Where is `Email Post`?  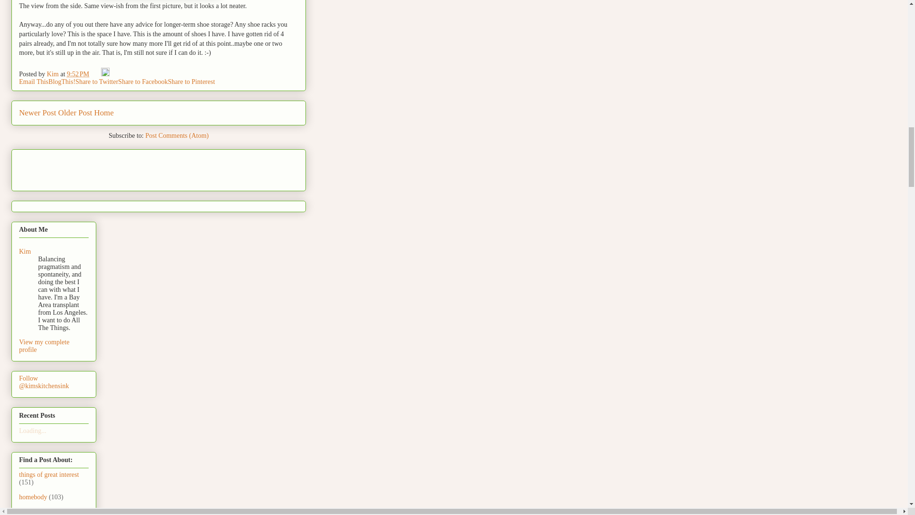
Email Post is located at coordinates (96, 74).